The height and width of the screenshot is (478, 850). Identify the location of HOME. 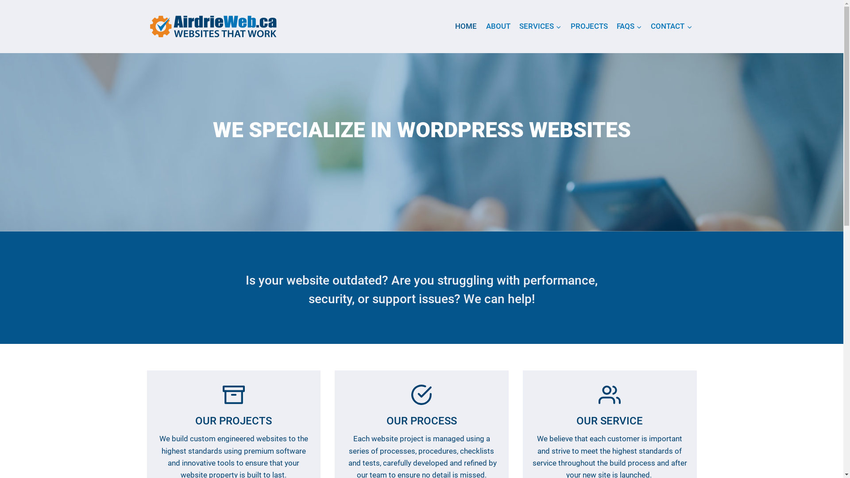
(466, 27).